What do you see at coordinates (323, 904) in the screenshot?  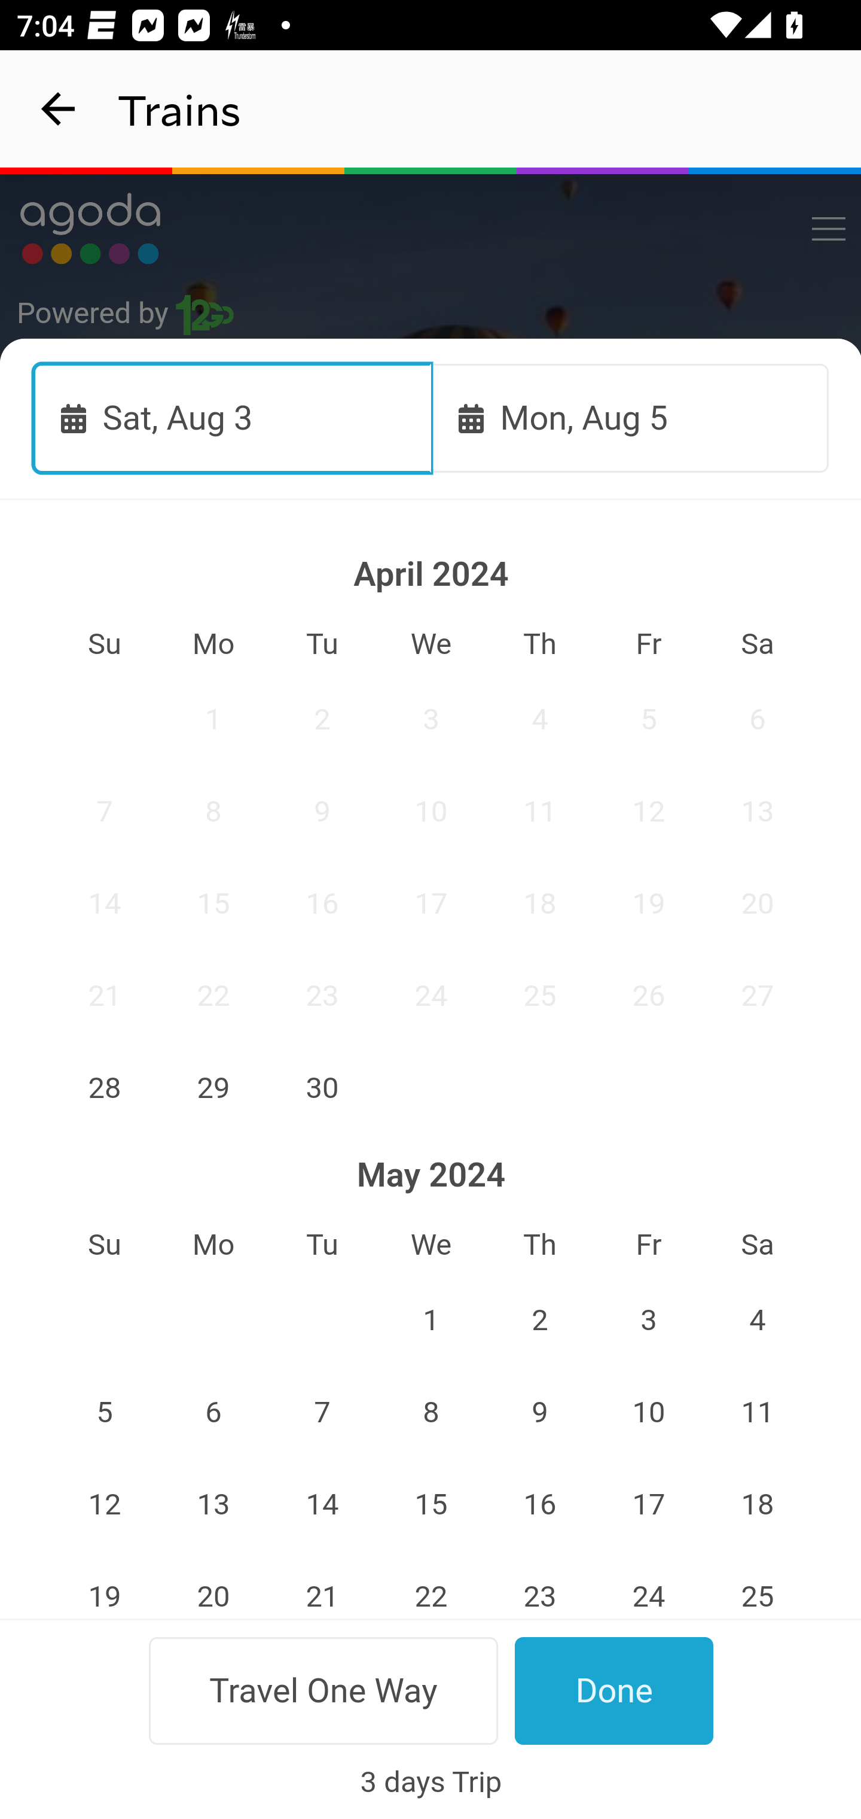 I see `16` at bounding box center [323, 904].